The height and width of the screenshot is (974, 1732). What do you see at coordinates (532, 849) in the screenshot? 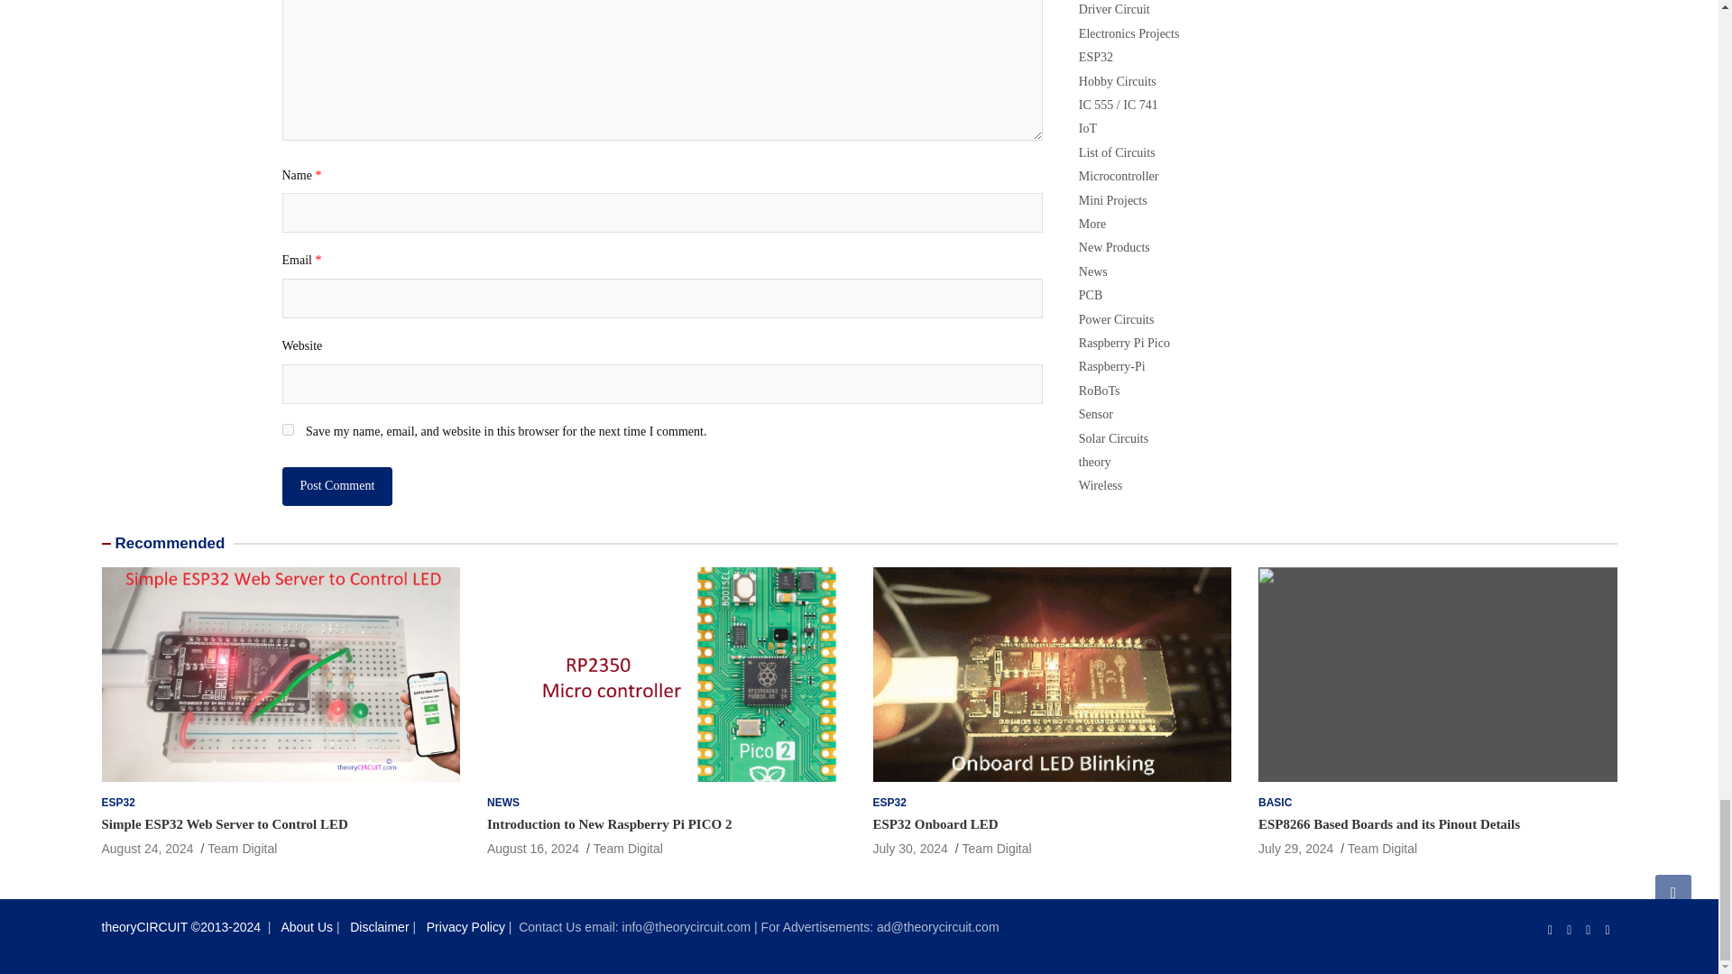
I see `Introduction to New Raspberry Pi PICO 2` at bounding box center [532, 849].